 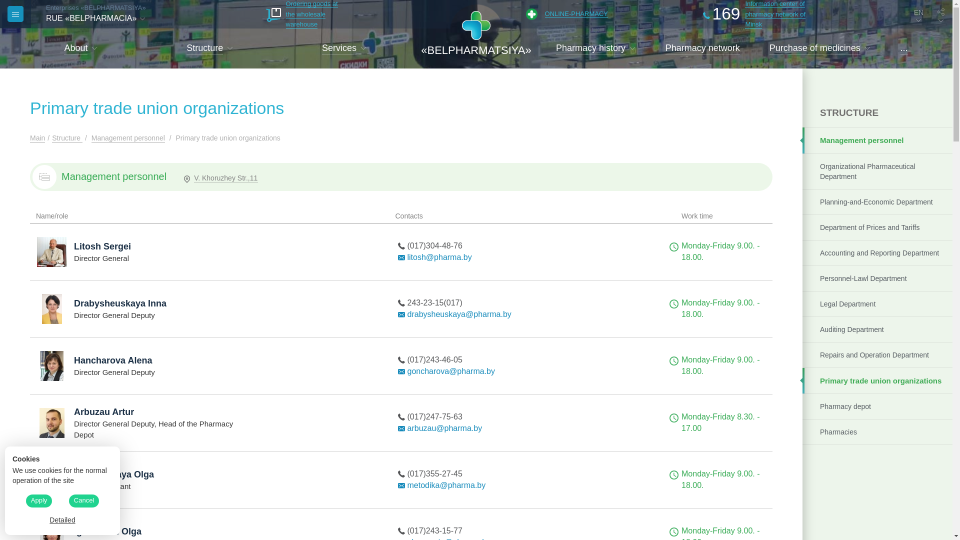 I want to click on Structure, so click(x=67, y=138).